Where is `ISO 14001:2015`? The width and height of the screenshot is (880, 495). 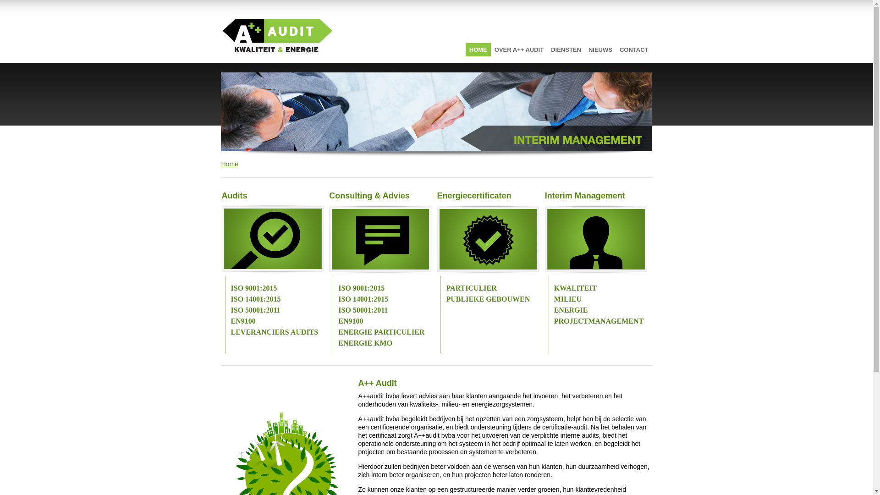
ISO 14001:2015 is located at coordinates (363, 299).